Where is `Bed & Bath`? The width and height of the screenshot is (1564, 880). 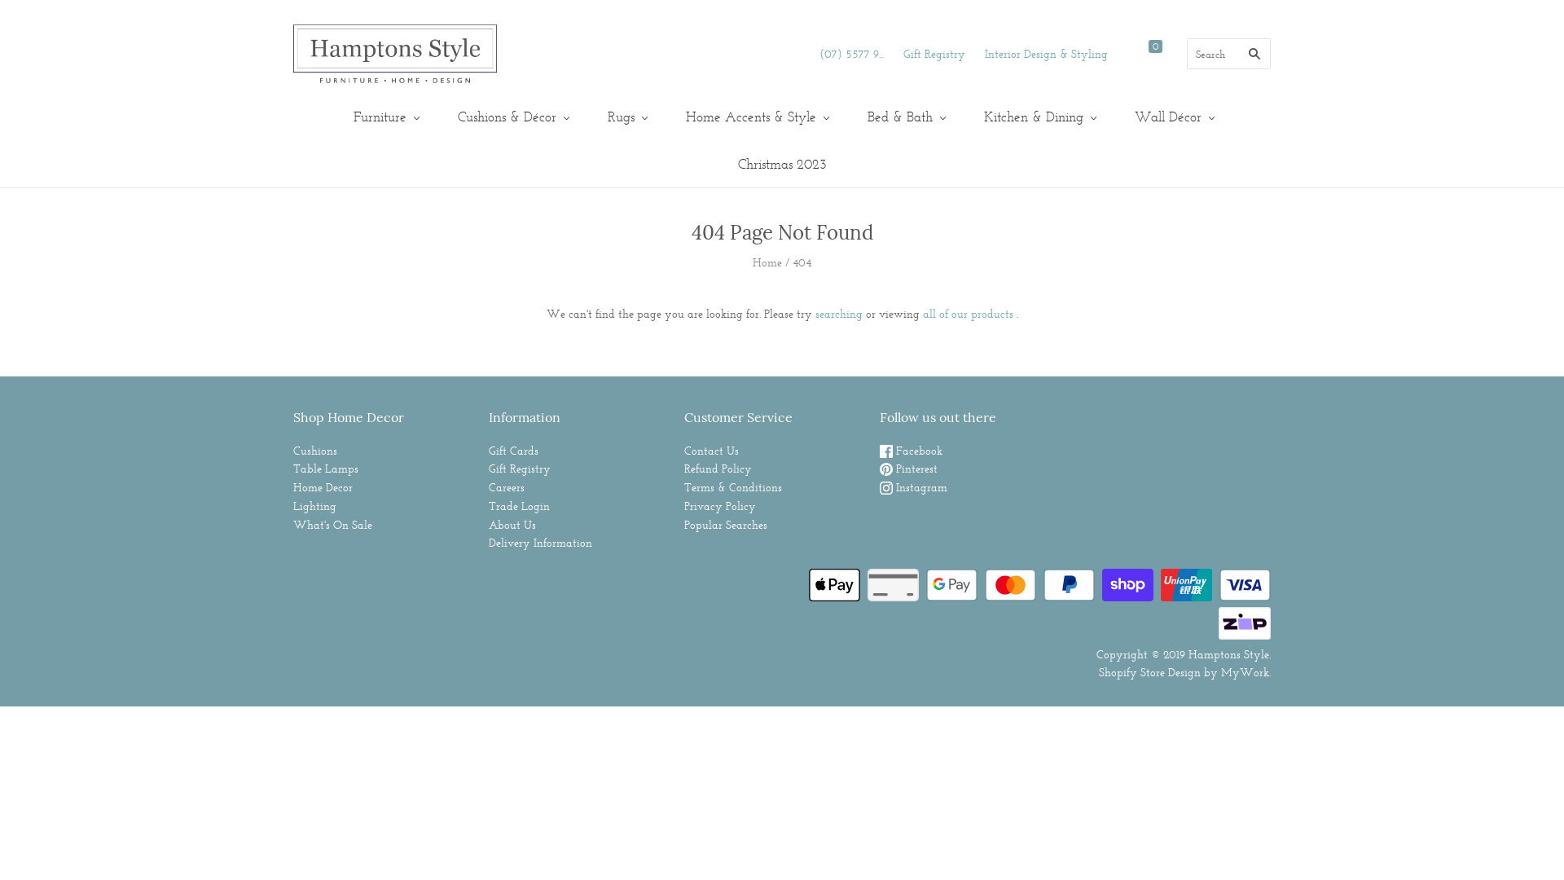
Bed & Bath is located at coordinates (904, 117).